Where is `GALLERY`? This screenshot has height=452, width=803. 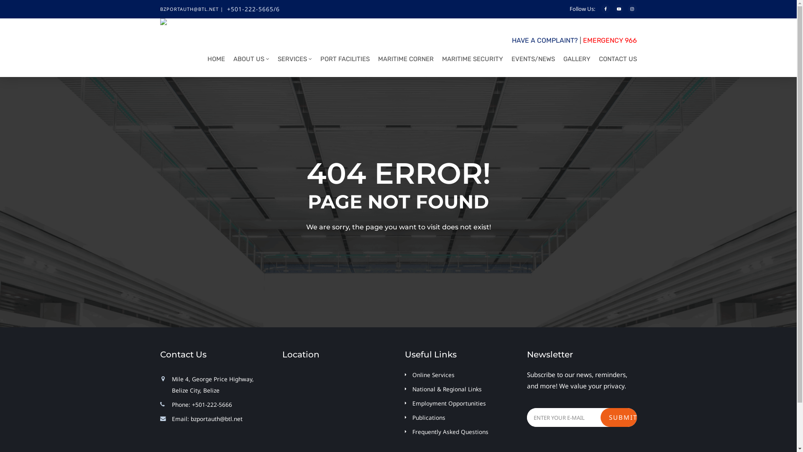
GALLERY is located at coordinates (575, 61).